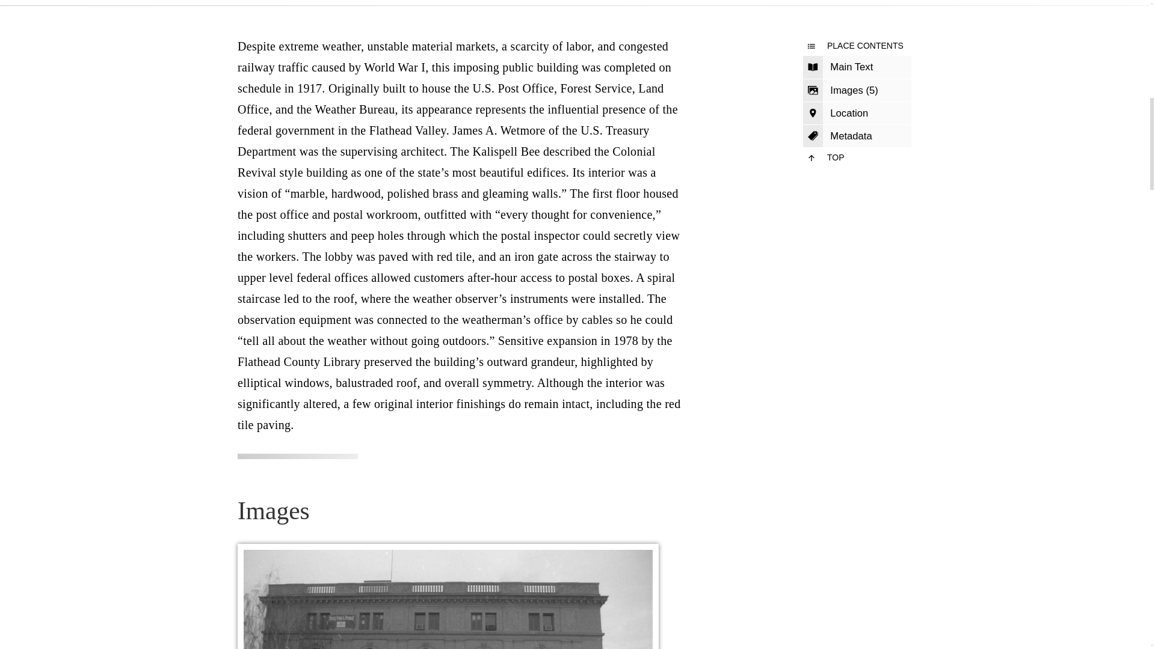 This screenshot has width=1155, height=649. Describe the element at coordinates (857, 90) in the screenshot. I see `Skip to Images` at that location.